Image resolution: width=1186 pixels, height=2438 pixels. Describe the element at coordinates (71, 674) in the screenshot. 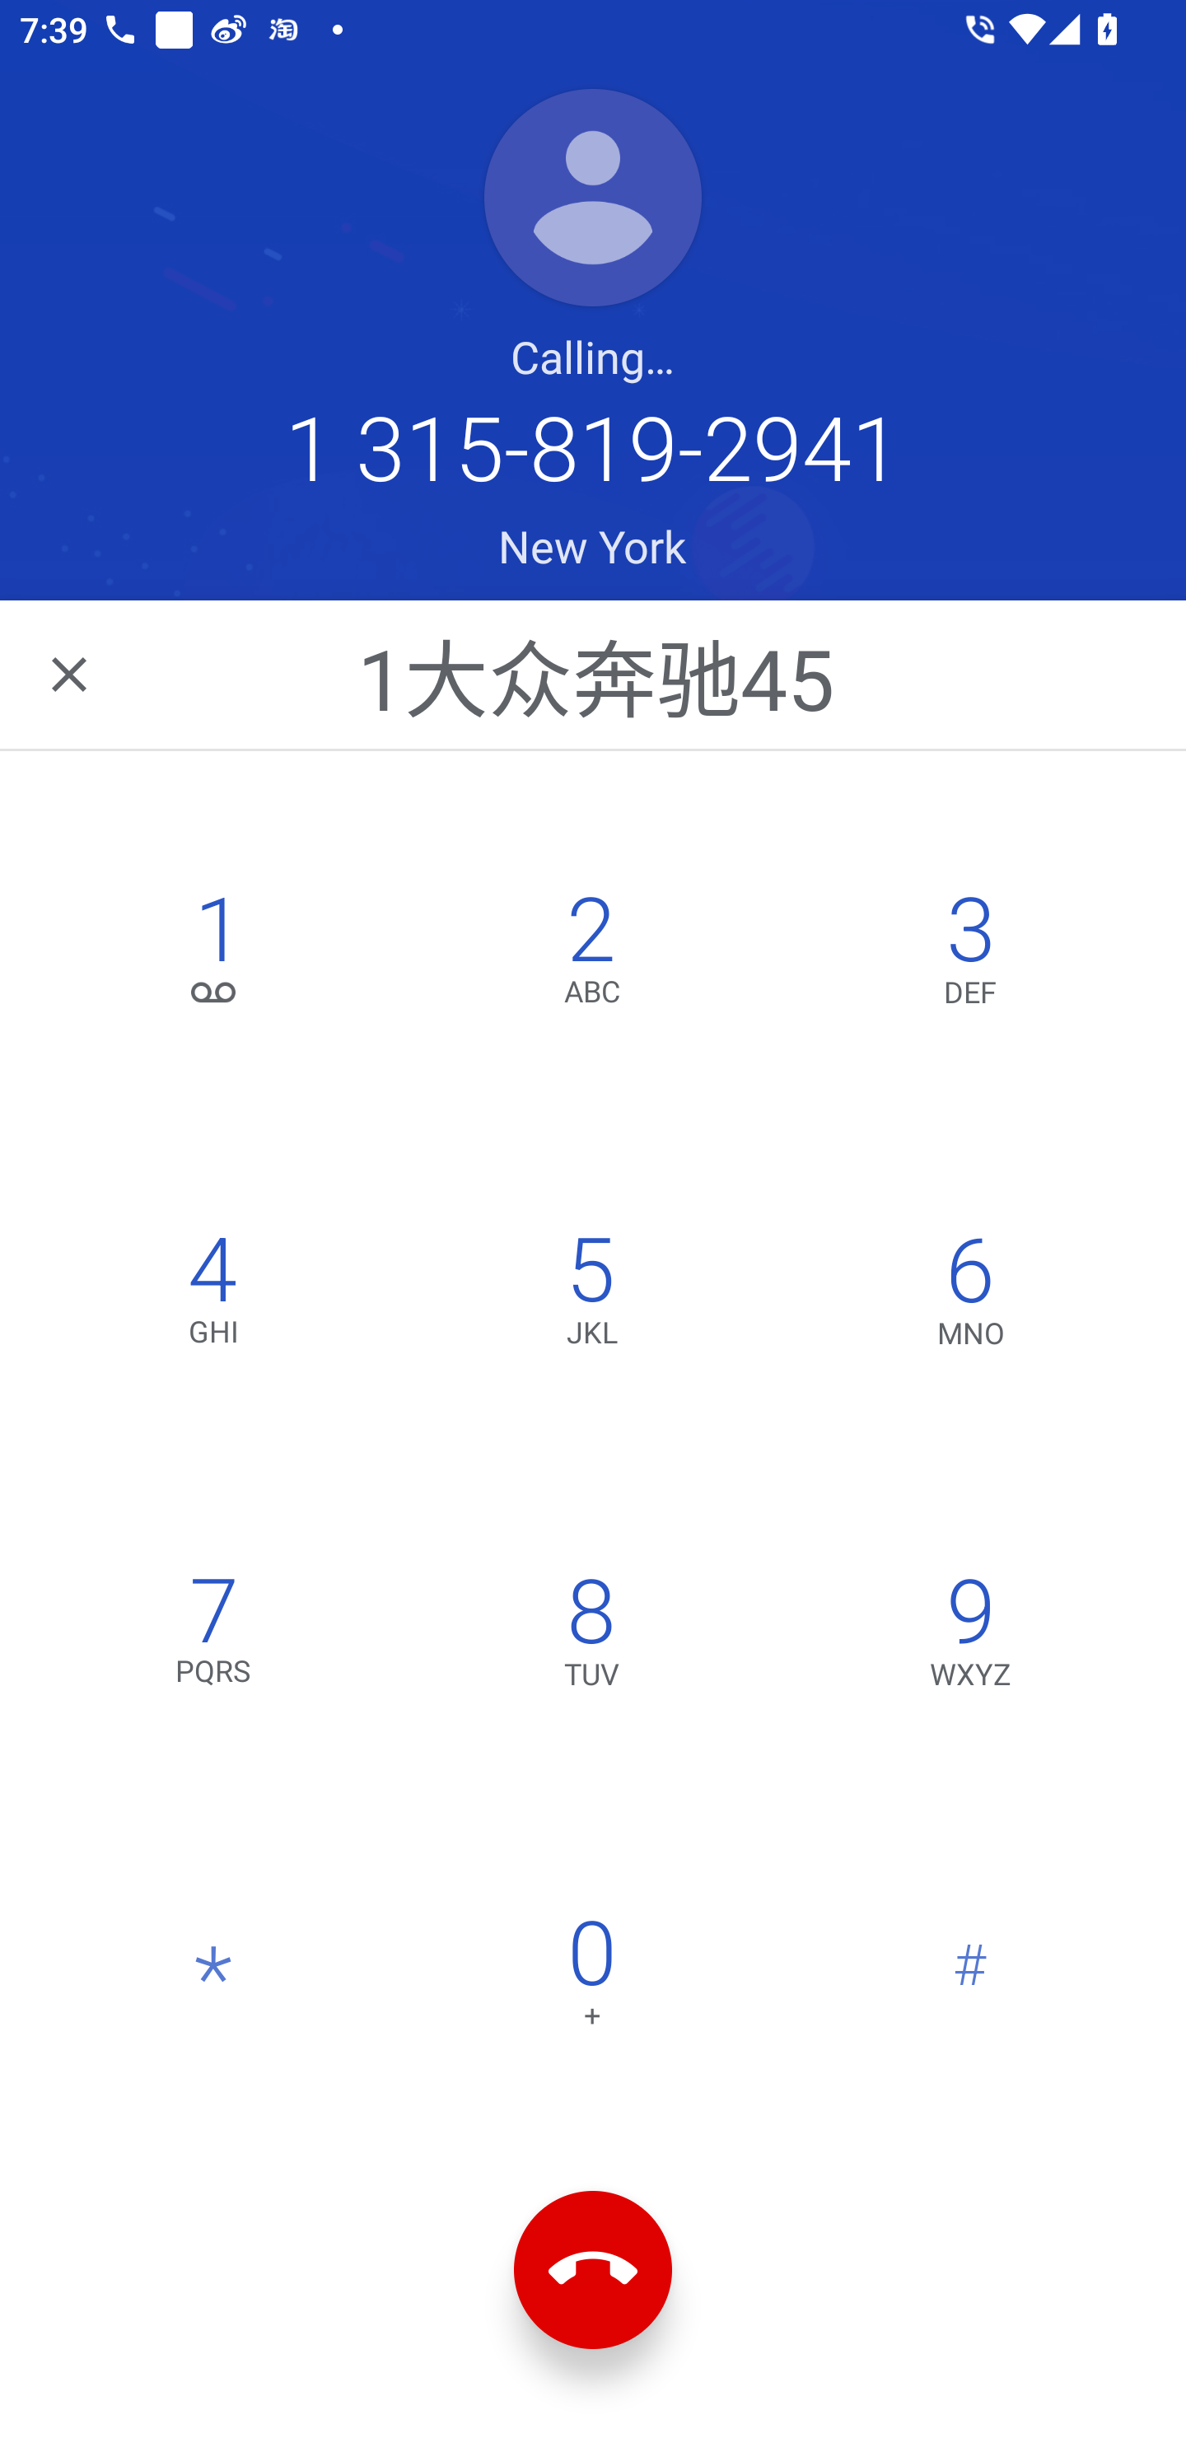

I see `Navigate back` at that location.